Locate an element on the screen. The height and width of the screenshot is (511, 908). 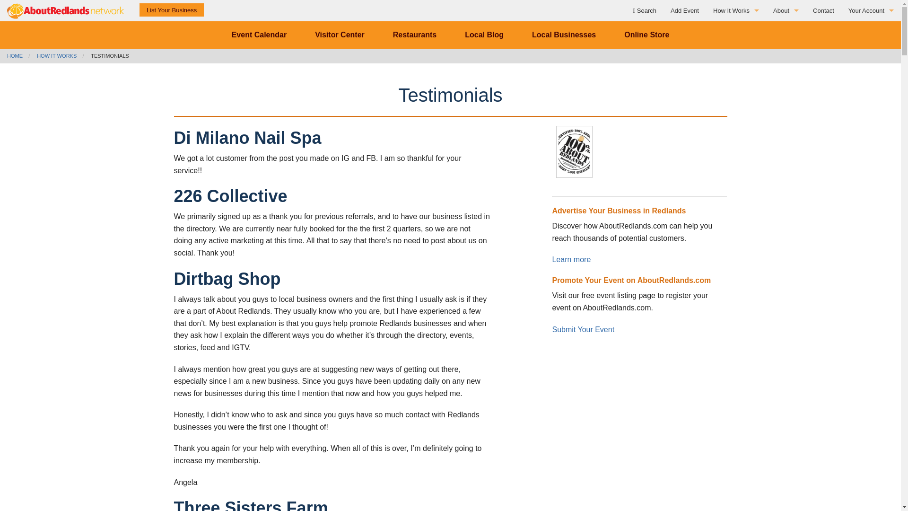
About is located at coordinates (786, 10).